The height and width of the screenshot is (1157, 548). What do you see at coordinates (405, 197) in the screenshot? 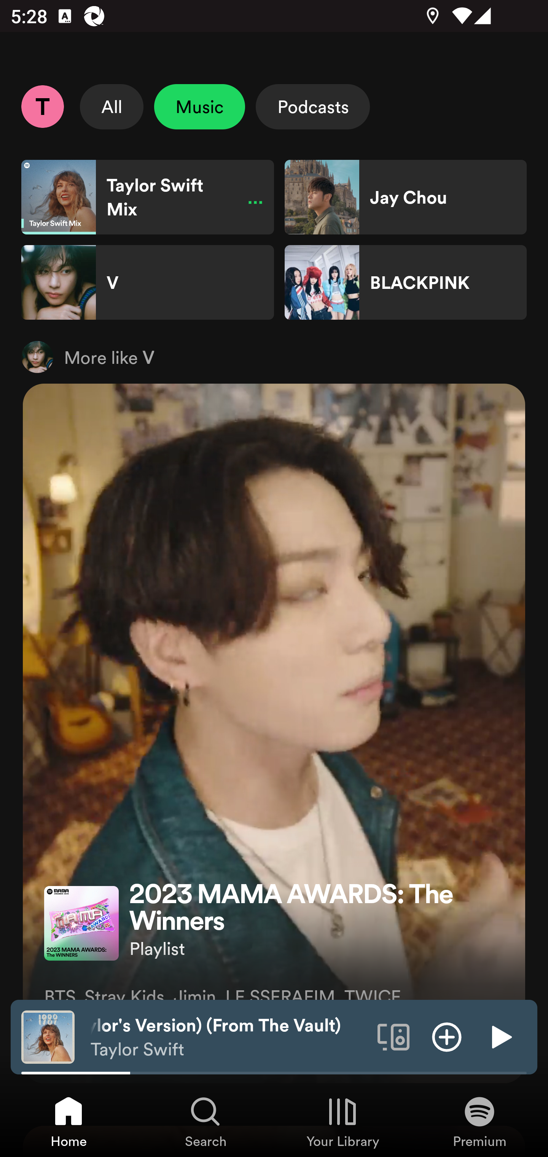
I see `Jay Chou Shortcut Jay Chou` at bounding box center [405, 197].